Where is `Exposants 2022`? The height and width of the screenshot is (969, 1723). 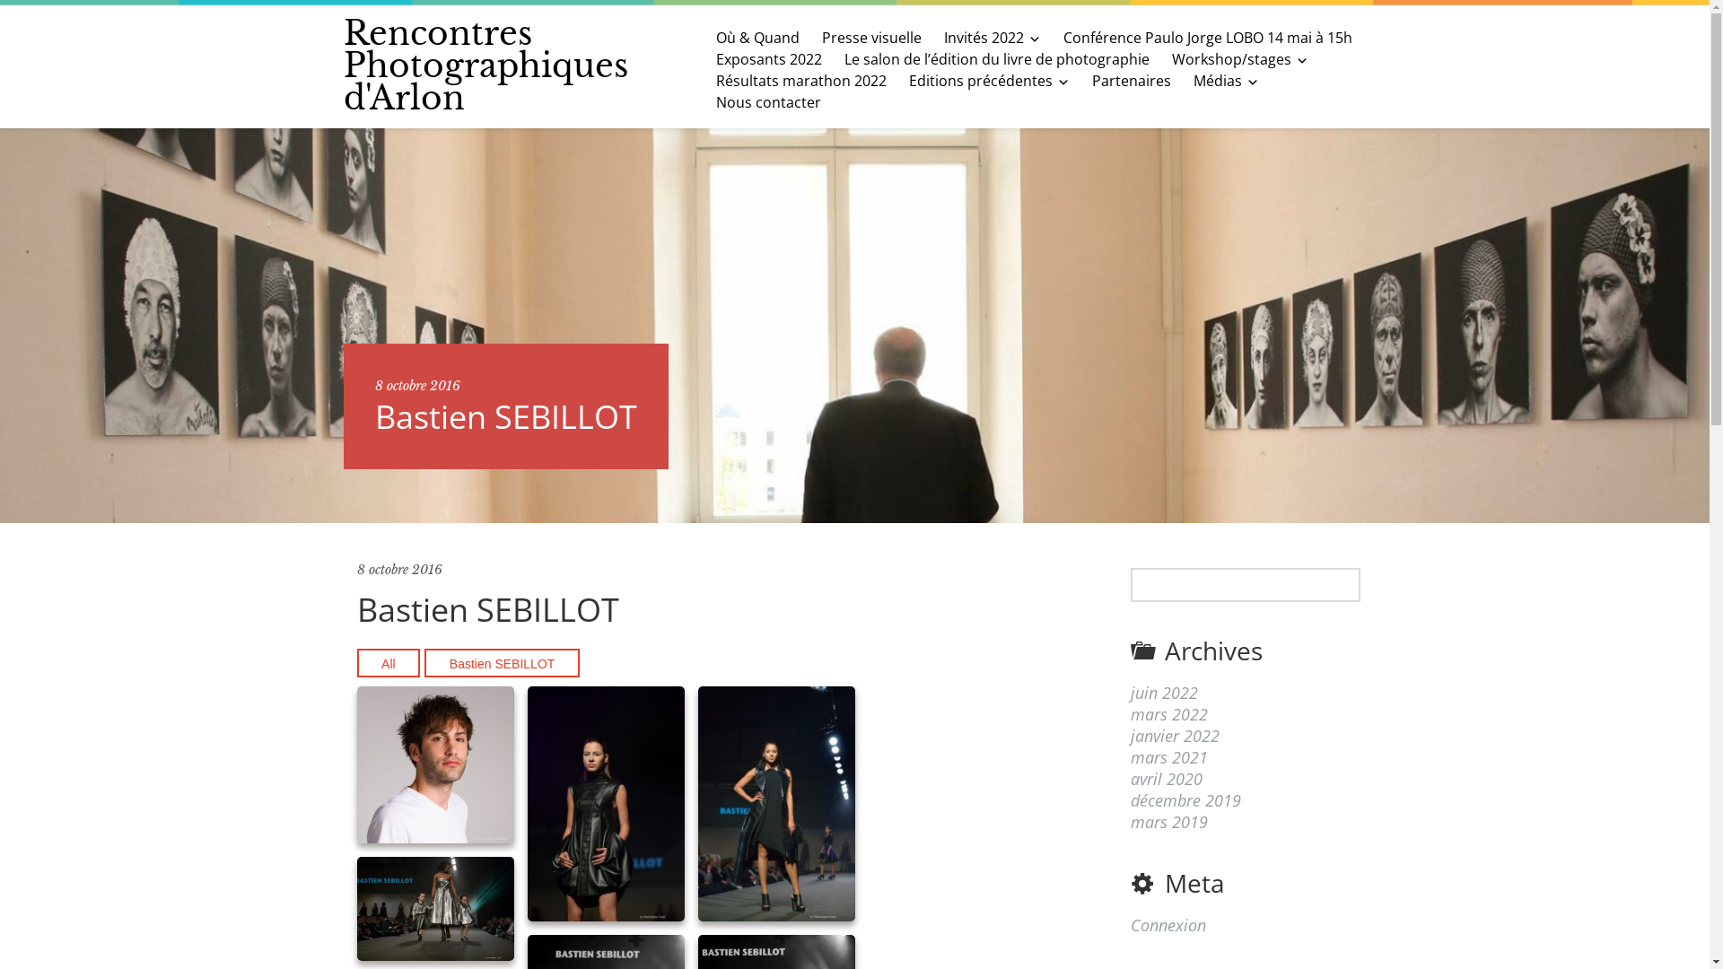
Exposants 2022 is located at coordinates (769, 59).